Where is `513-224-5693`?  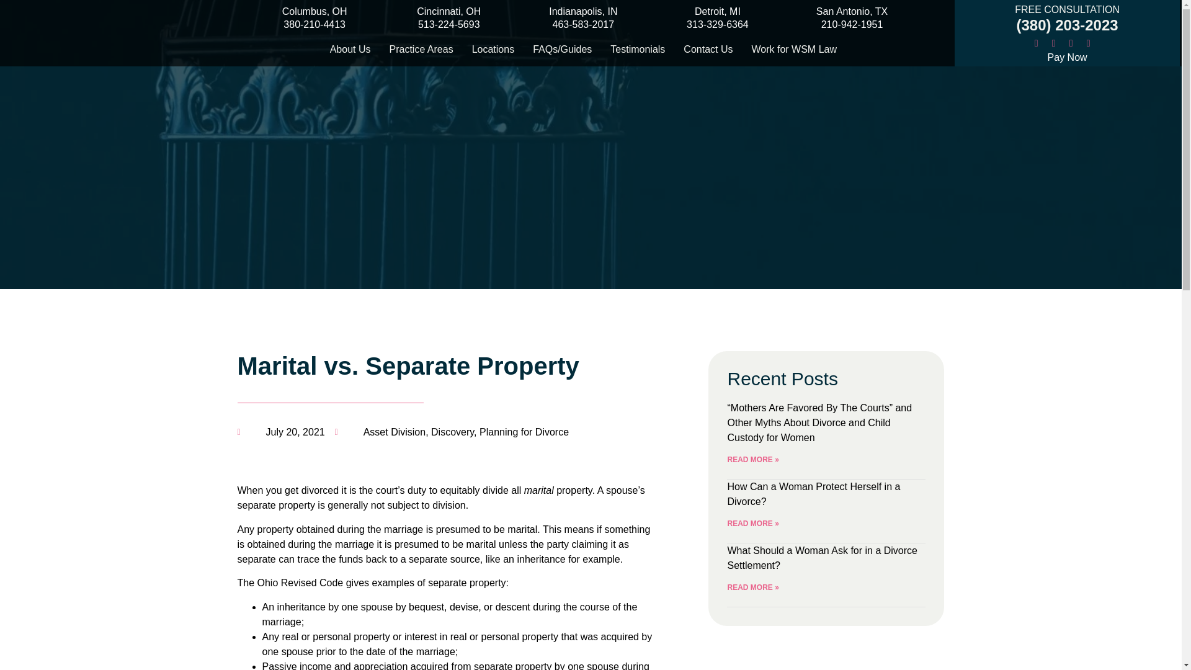
513-224-5693 is located at coordinates (449, 11).